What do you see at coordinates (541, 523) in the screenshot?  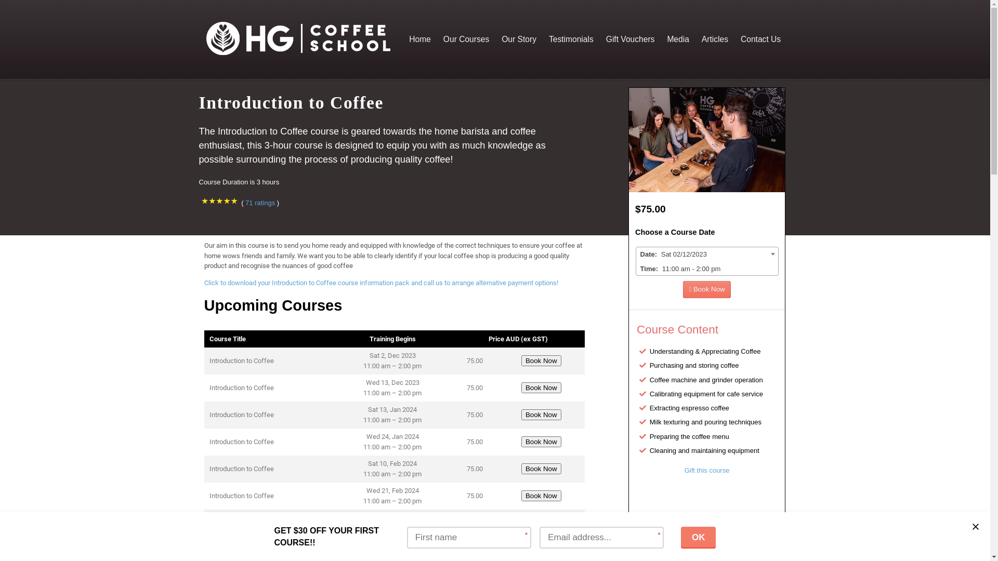 I see `Book Now` at bounding box center [541, 523].